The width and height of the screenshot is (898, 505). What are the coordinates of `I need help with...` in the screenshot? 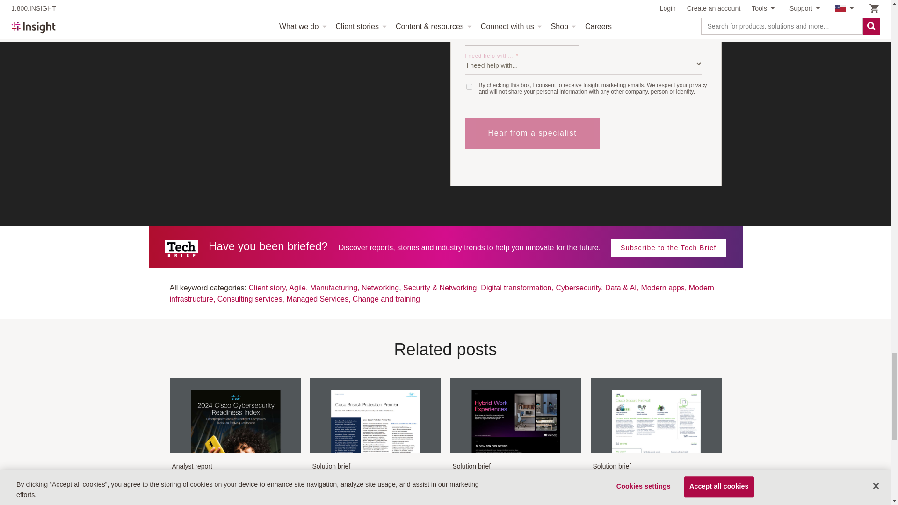 It's located at (584, 64).